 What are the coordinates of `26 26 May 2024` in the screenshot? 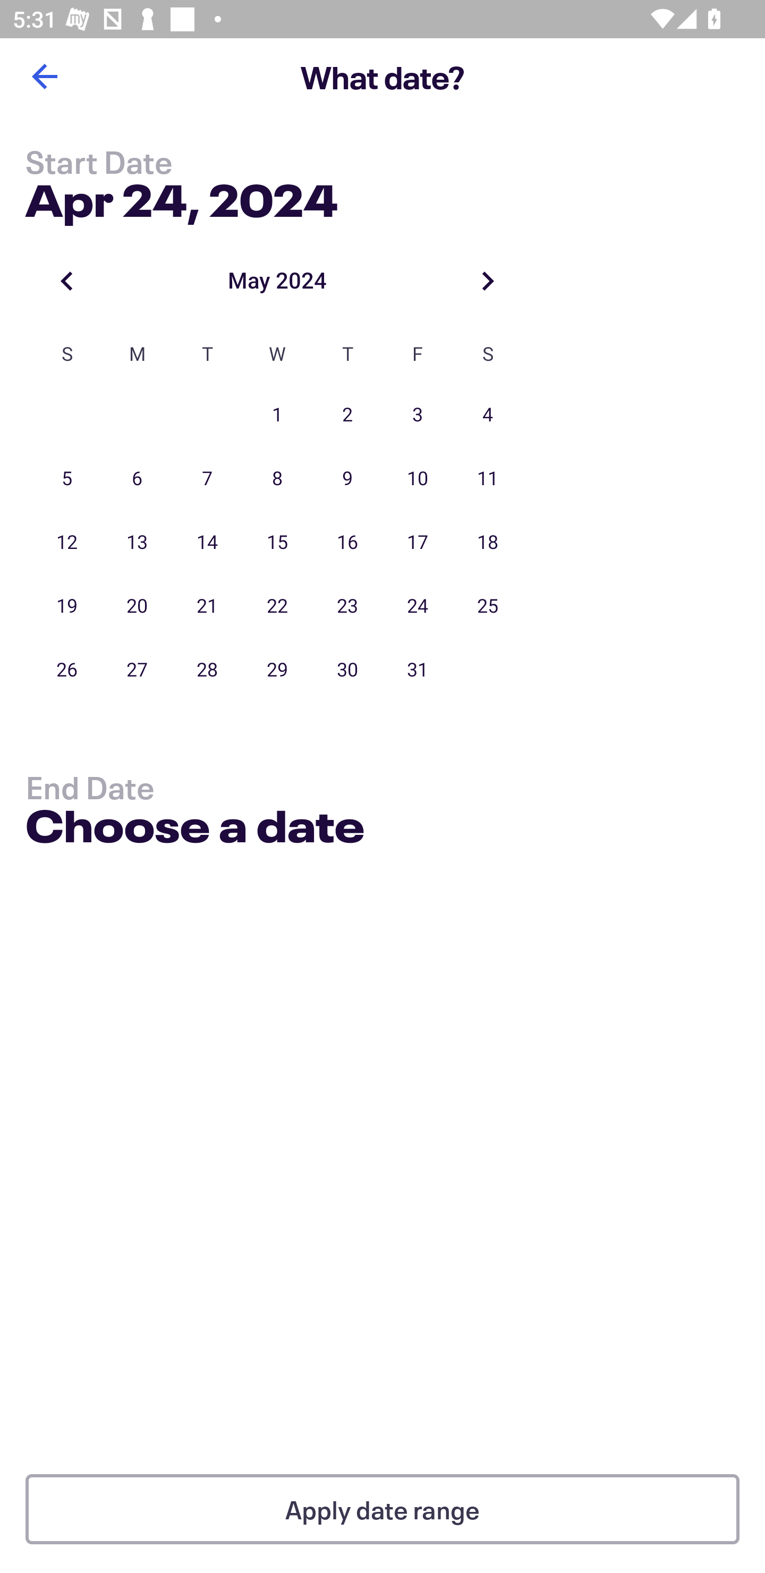 It's located at (67, 670).